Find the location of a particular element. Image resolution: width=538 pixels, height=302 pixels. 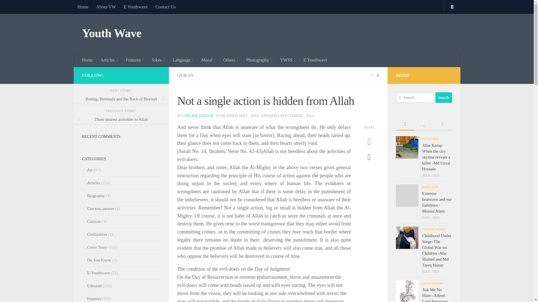

Popular Posts is located at coordinates (424, 124).